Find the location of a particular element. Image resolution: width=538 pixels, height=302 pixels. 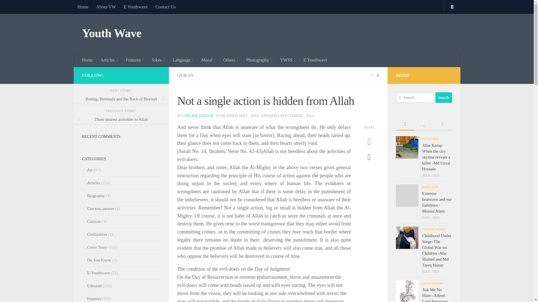

Popular Posts is located at coordinates (424, 124).